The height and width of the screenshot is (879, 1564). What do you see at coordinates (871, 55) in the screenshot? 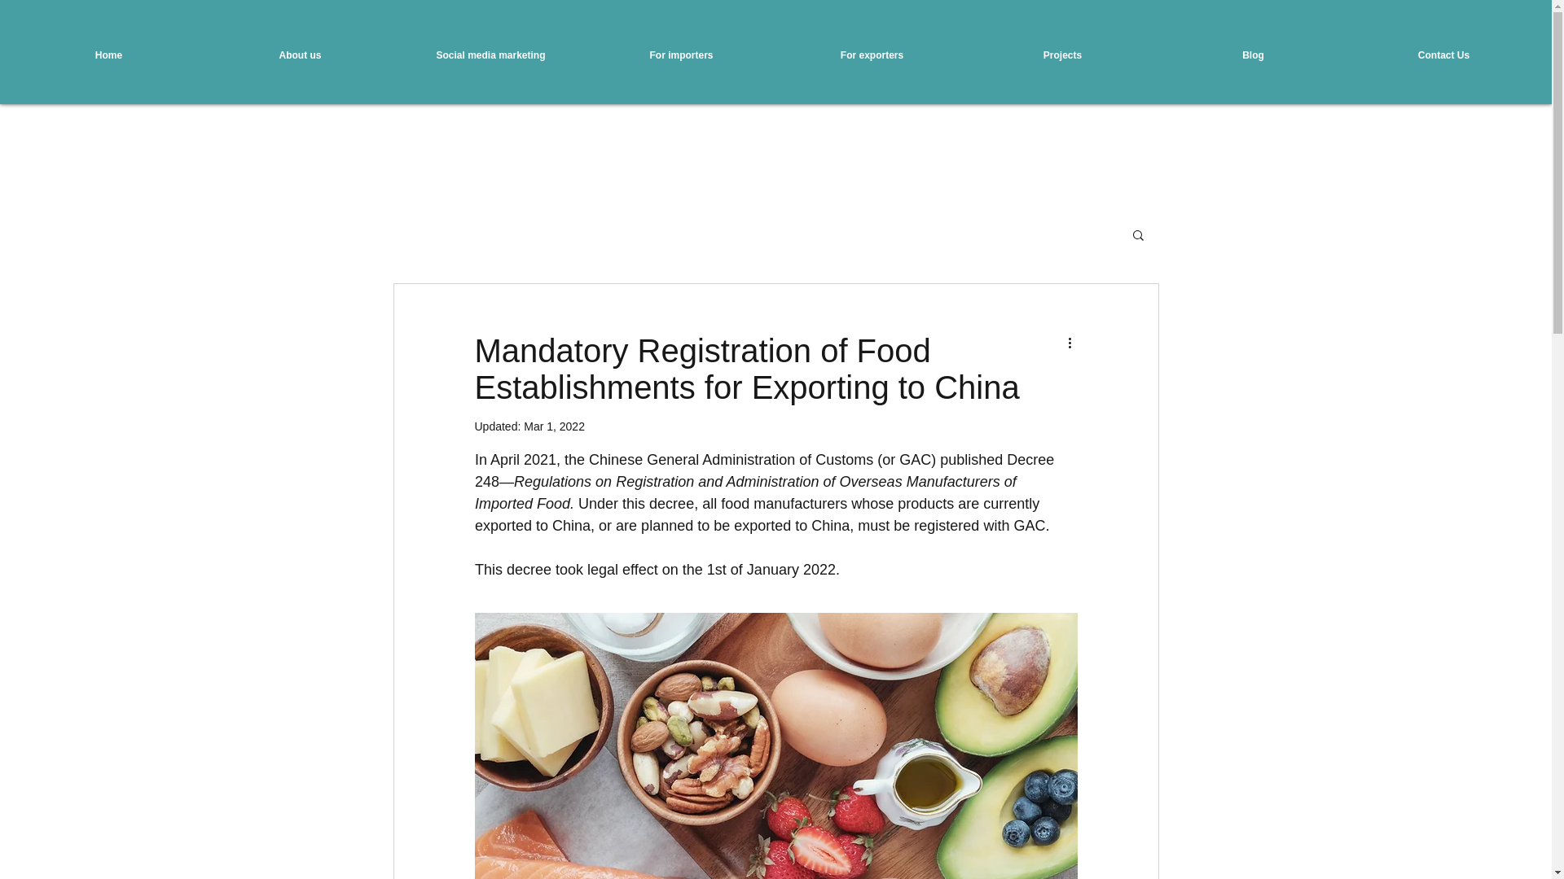
I see `For exporters` at bounding box center [871, 55].